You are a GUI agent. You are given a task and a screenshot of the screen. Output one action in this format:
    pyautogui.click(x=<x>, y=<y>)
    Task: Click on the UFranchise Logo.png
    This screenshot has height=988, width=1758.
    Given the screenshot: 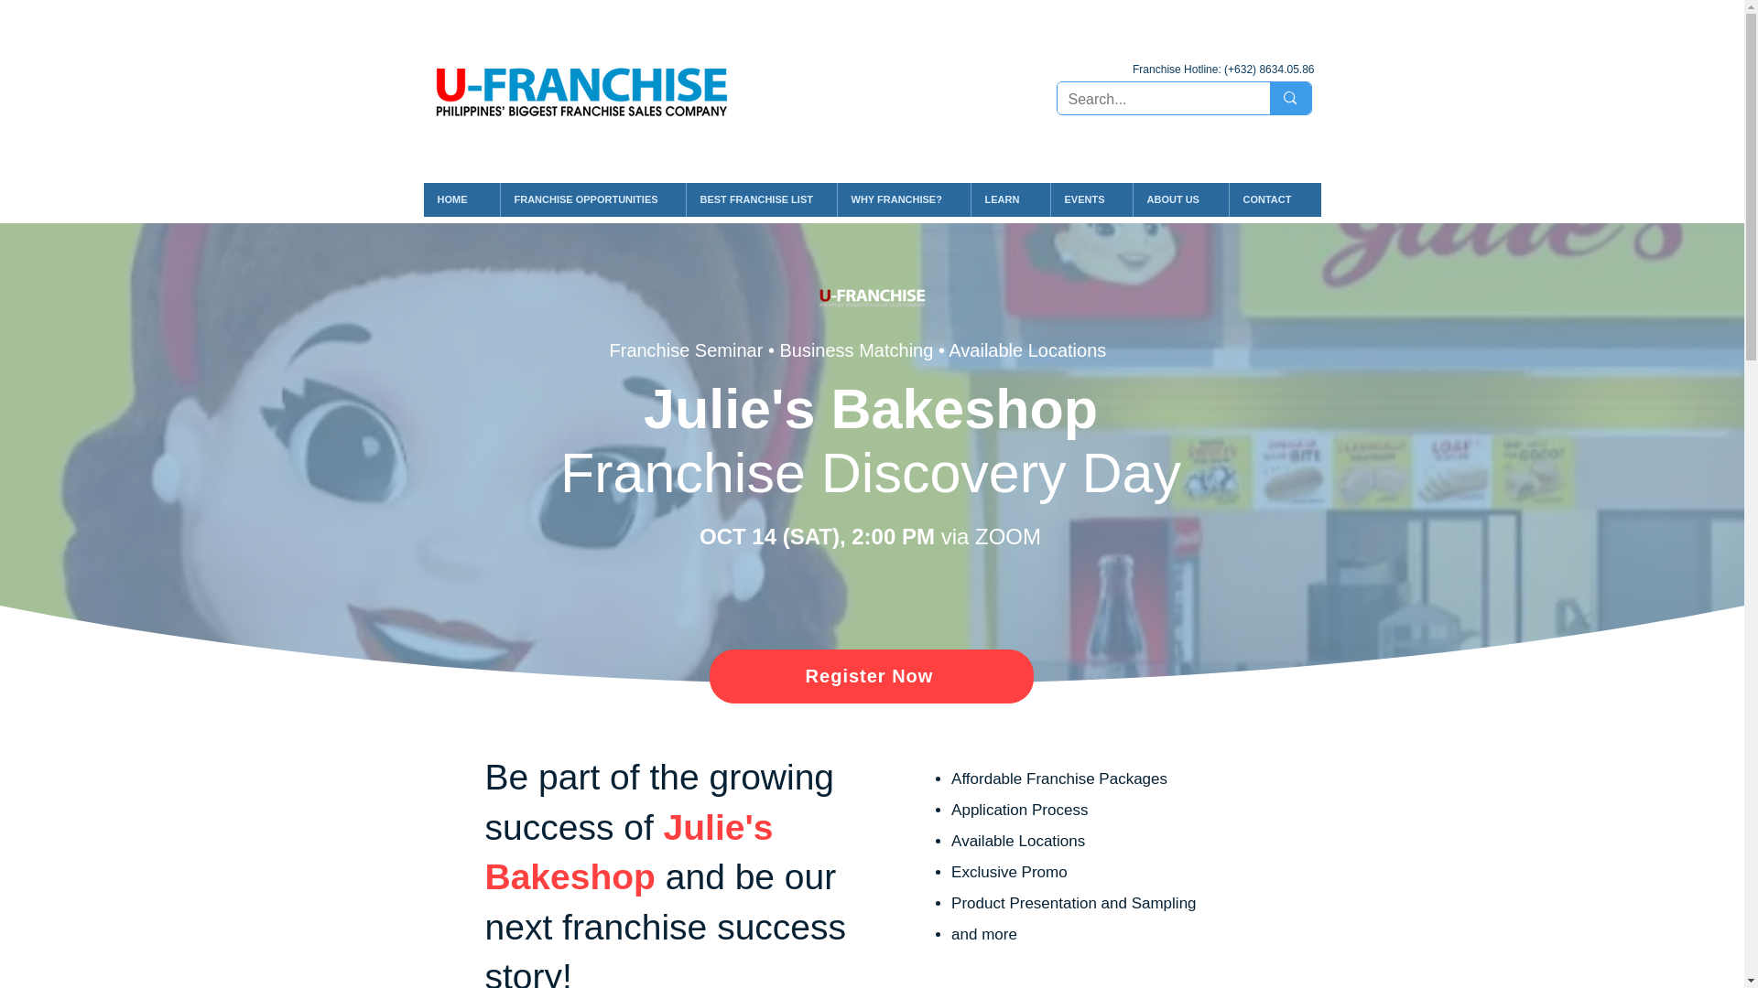 What is the action you would take?
    pyautogui.click(x=582, y=90)
    